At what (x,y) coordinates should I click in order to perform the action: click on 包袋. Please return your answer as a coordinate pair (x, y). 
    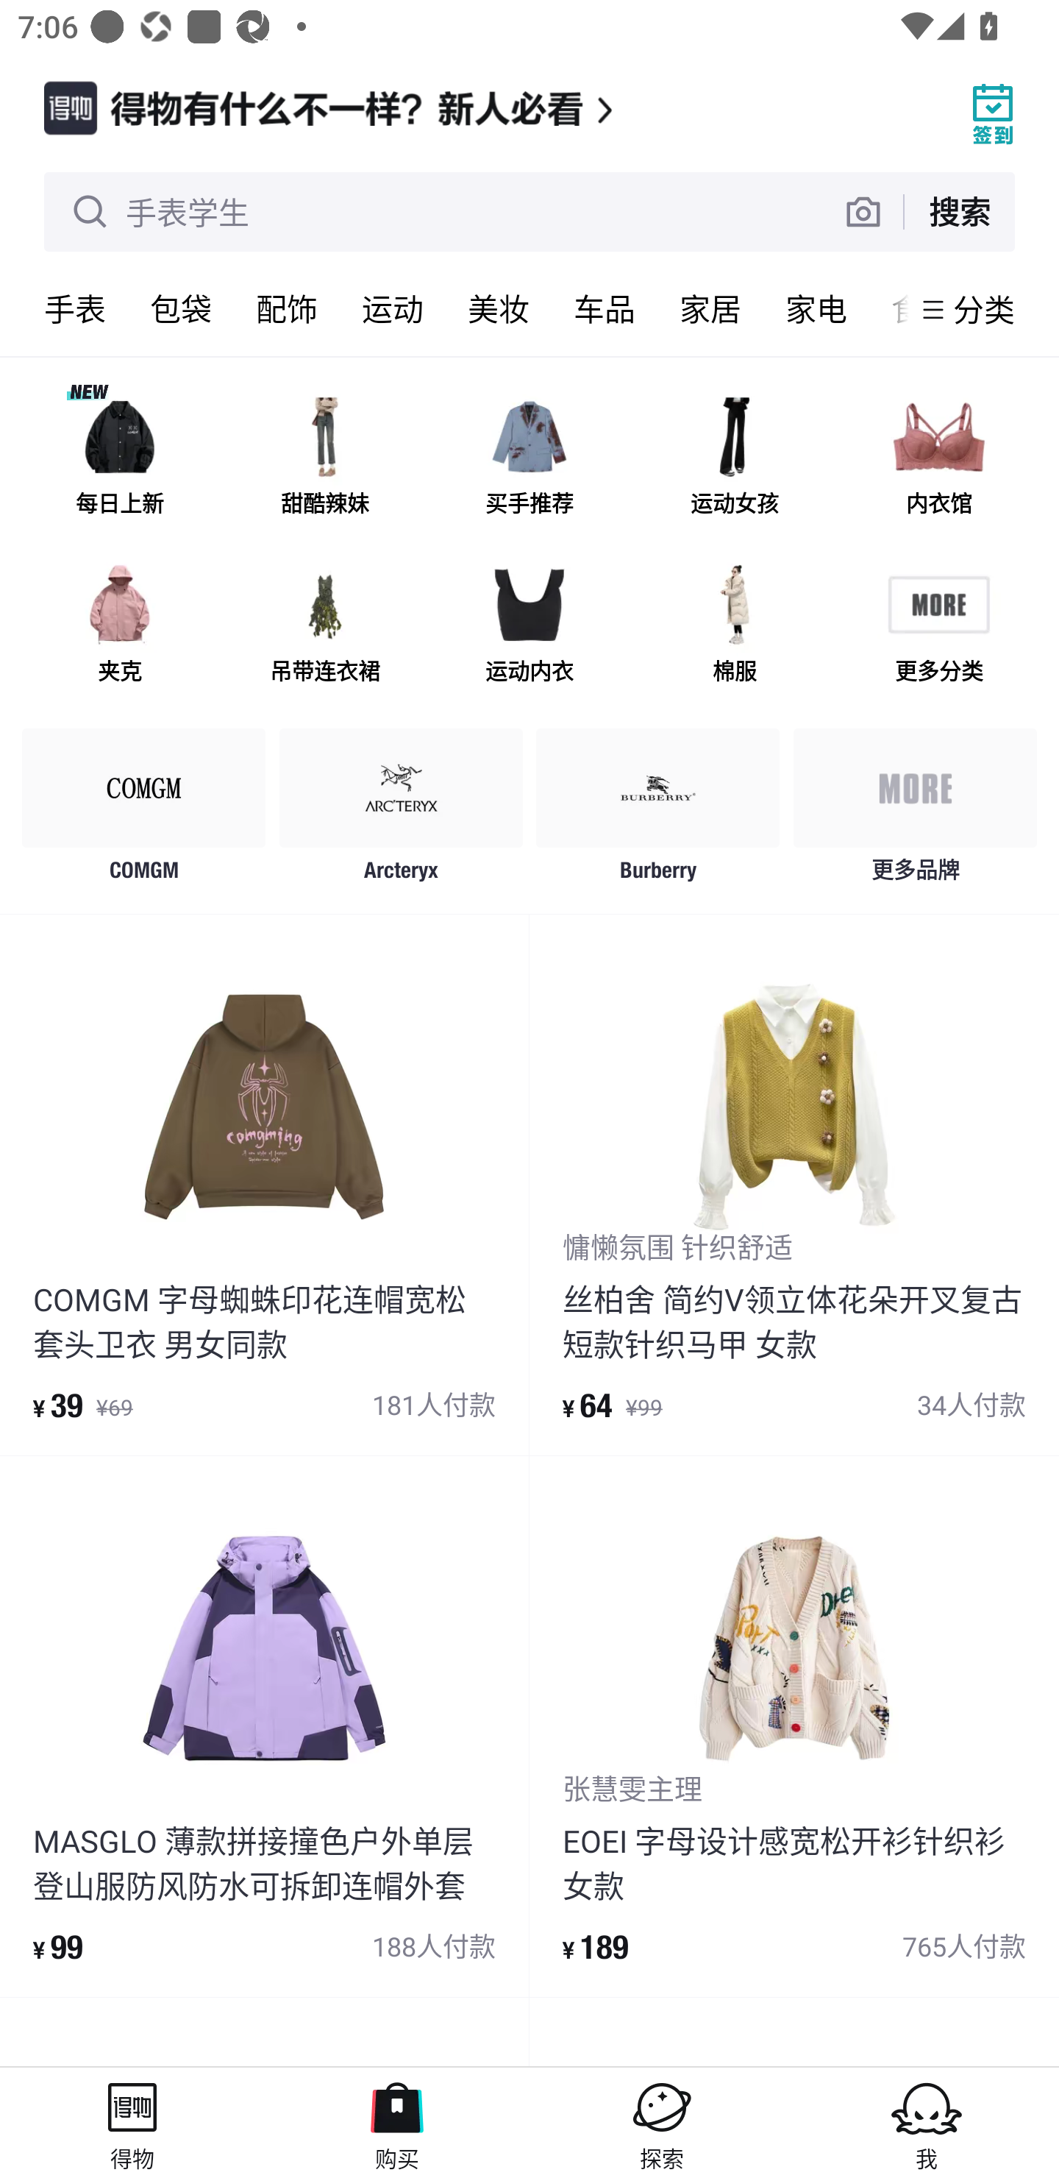
    Looking at the image, I should click on (181, 309).